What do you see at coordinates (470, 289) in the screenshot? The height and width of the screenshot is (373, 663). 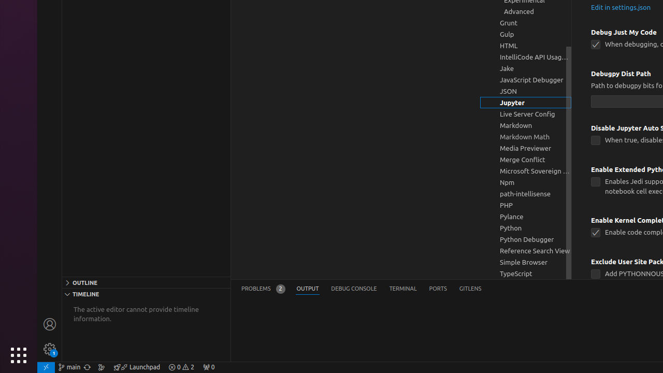 I see `GitLens` at bounding box center [470, 289].